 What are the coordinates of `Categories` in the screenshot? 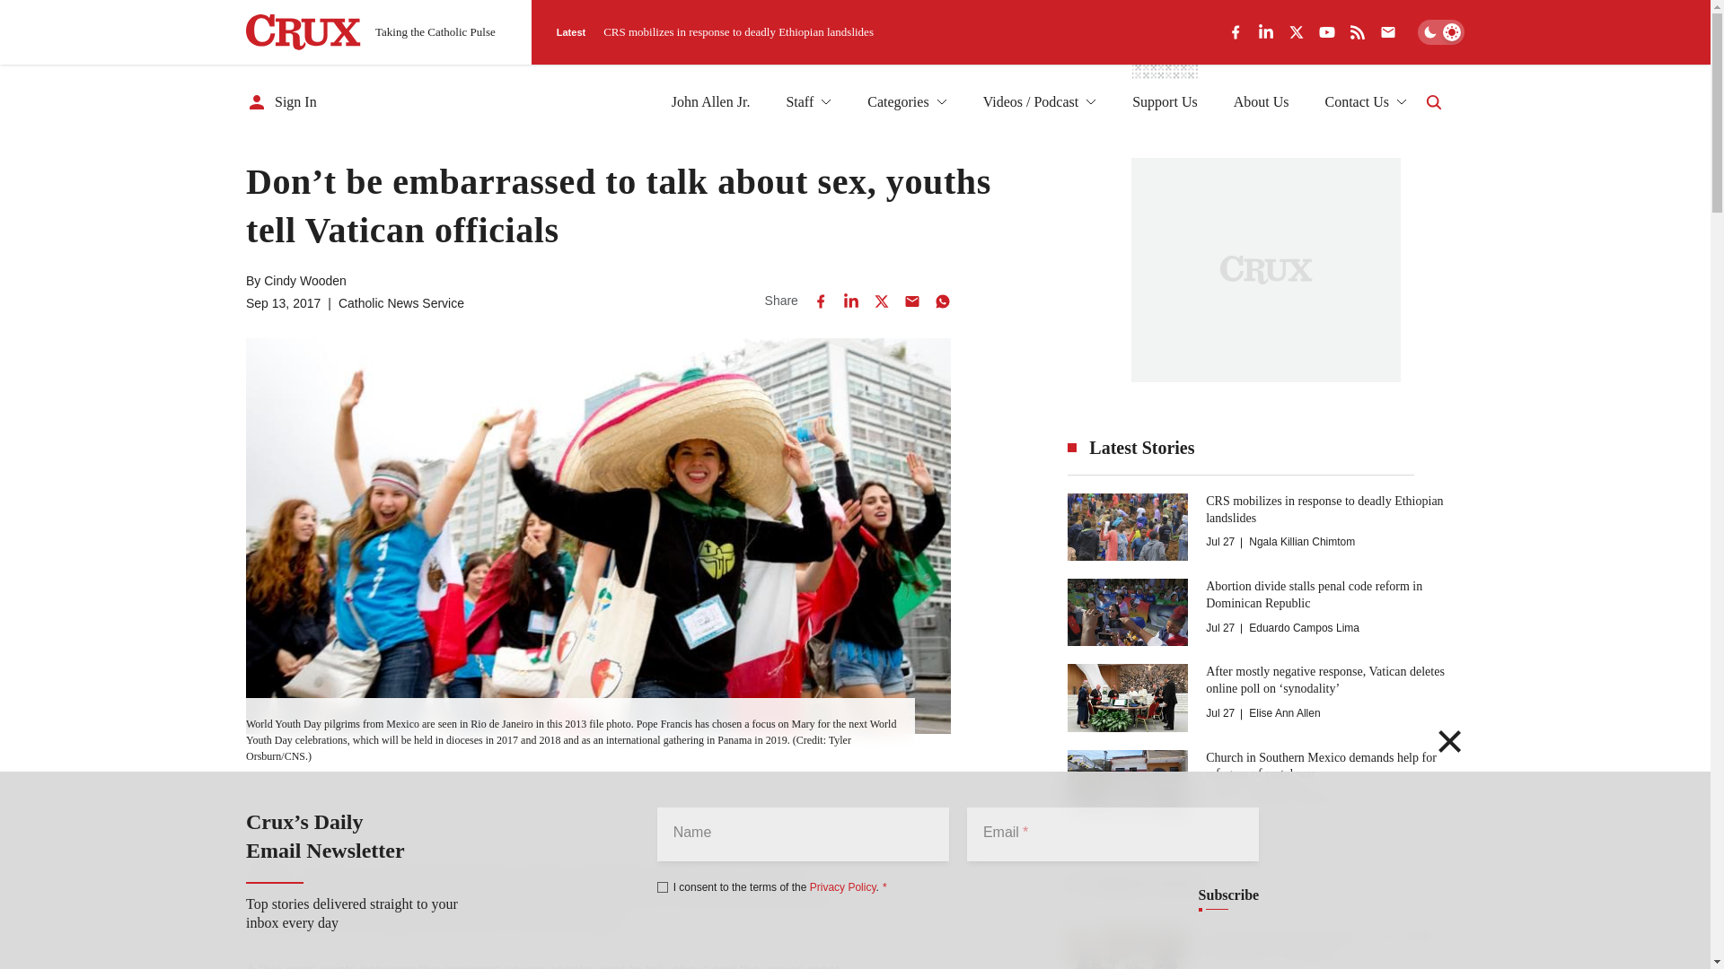 It's located at (907, 102).